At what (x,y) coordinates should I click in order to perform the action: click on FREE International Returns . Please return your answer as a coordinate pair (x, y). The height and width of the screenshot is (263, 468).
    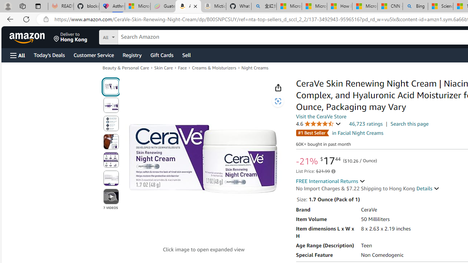
    Looking at the image, I should click on (331, 181).